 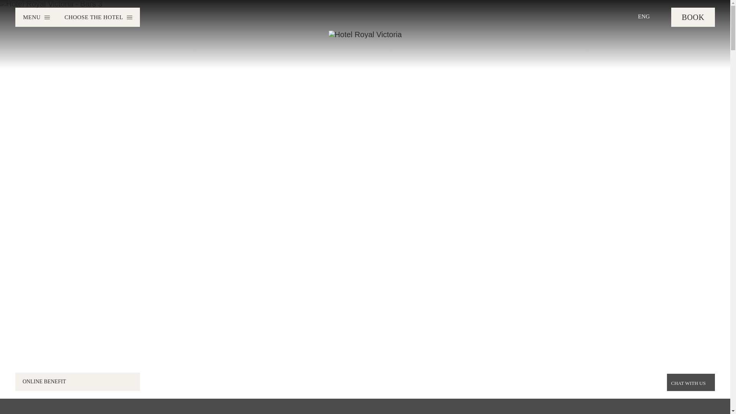 What do you see at coordinates (365, 34) in the screenshot?
I see `Hotel Royal Victoria` at bounding box center [365, 34].